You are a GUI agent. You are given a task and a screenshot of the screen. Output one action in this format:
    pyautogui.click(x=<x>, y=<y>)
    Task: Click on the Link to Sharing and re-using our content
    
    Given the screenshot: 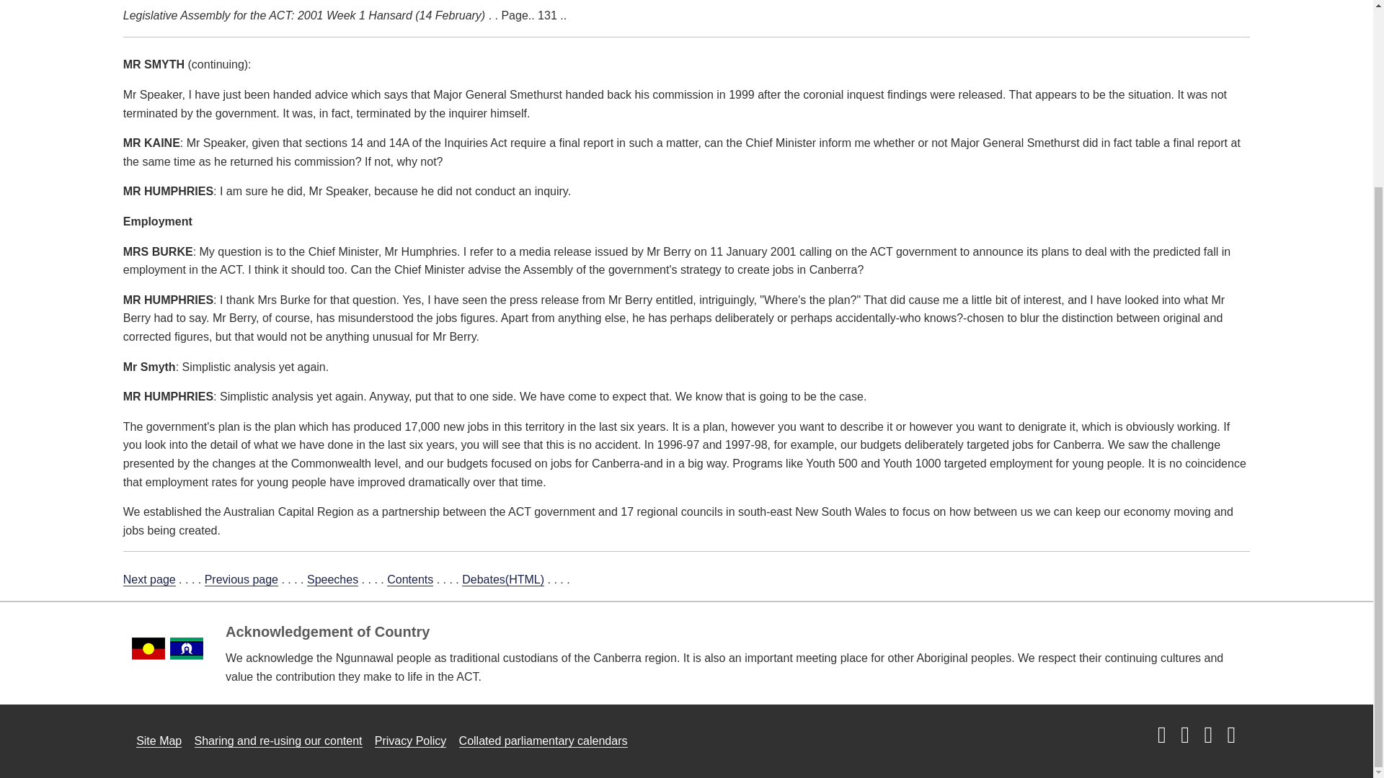 What is the action you would take?
    pyautogui.click(x=278, y=741)
    